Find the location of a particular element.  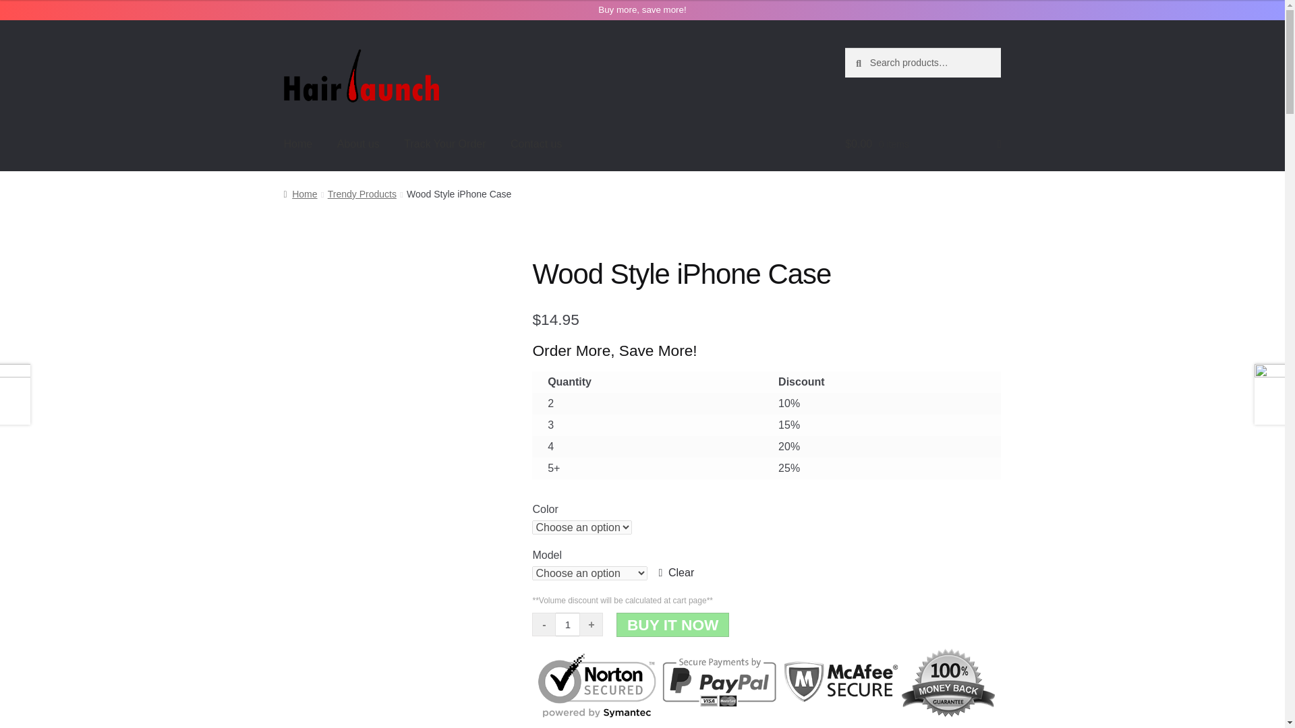

Clear is located at coordinates (676, 573).